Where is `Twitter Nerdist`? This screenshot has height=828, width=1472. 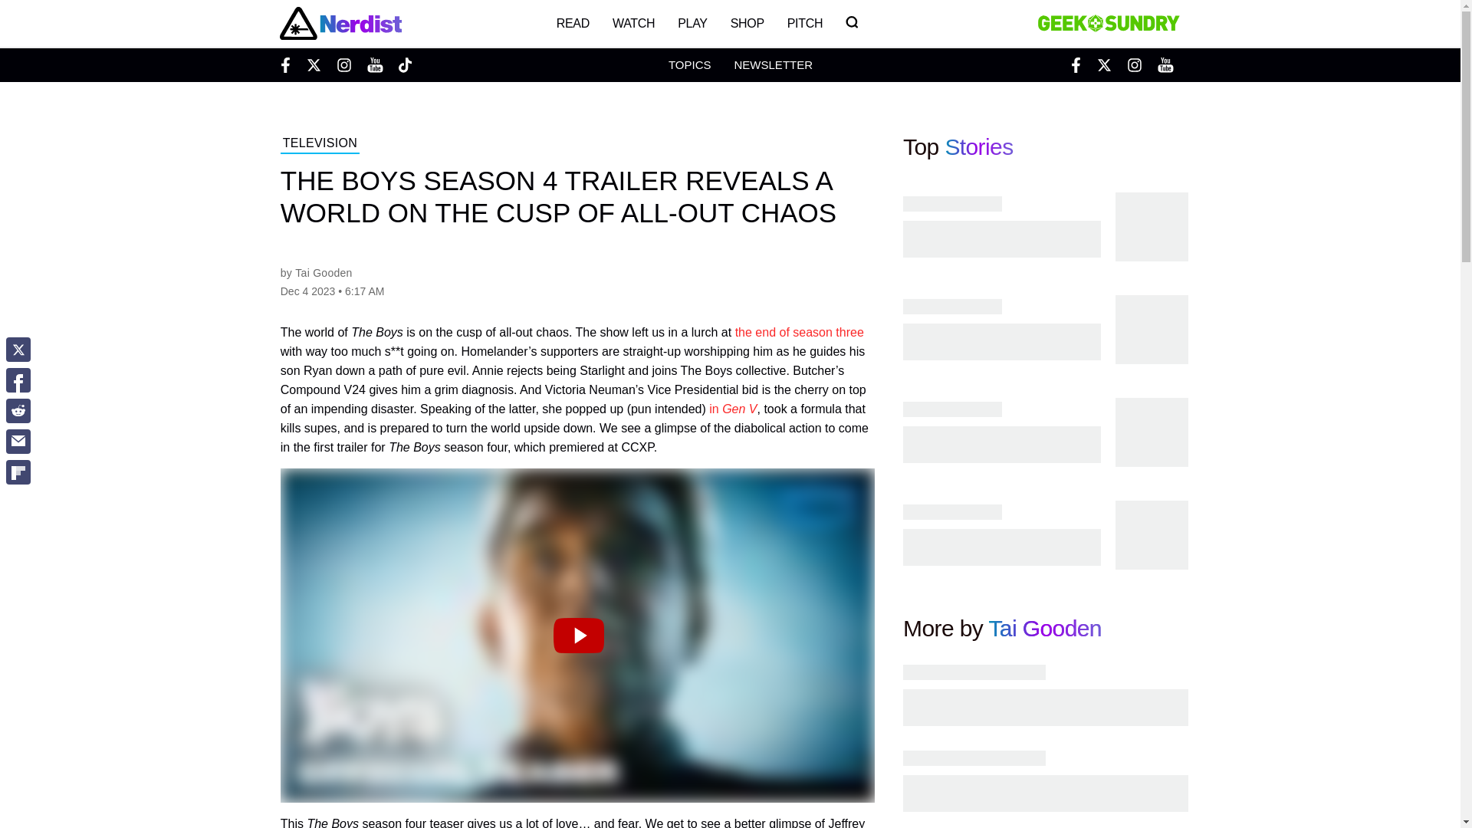
Twitter Nerdist is located at coordinates (313, 64).